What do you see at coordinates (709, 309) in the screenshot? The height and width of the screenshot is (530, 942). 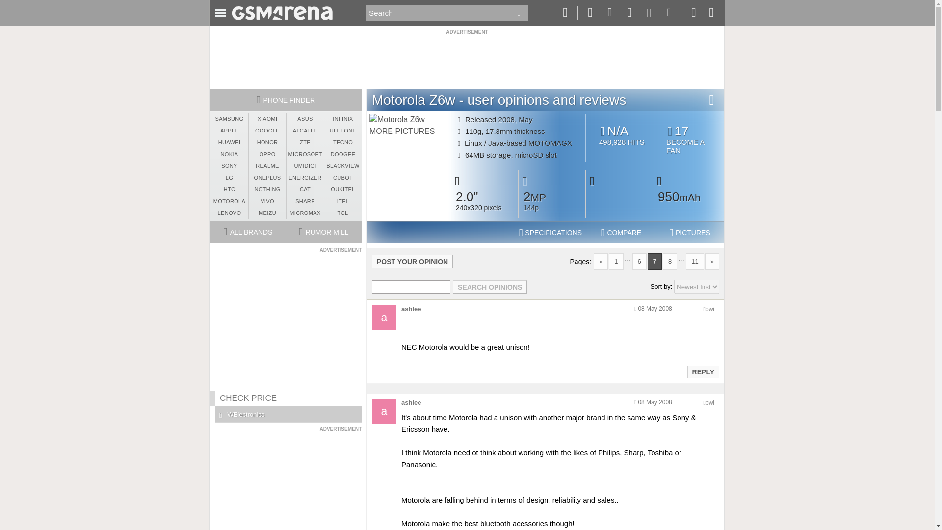 I see `Encoded anonymized location` at bounding box center [709, 309].